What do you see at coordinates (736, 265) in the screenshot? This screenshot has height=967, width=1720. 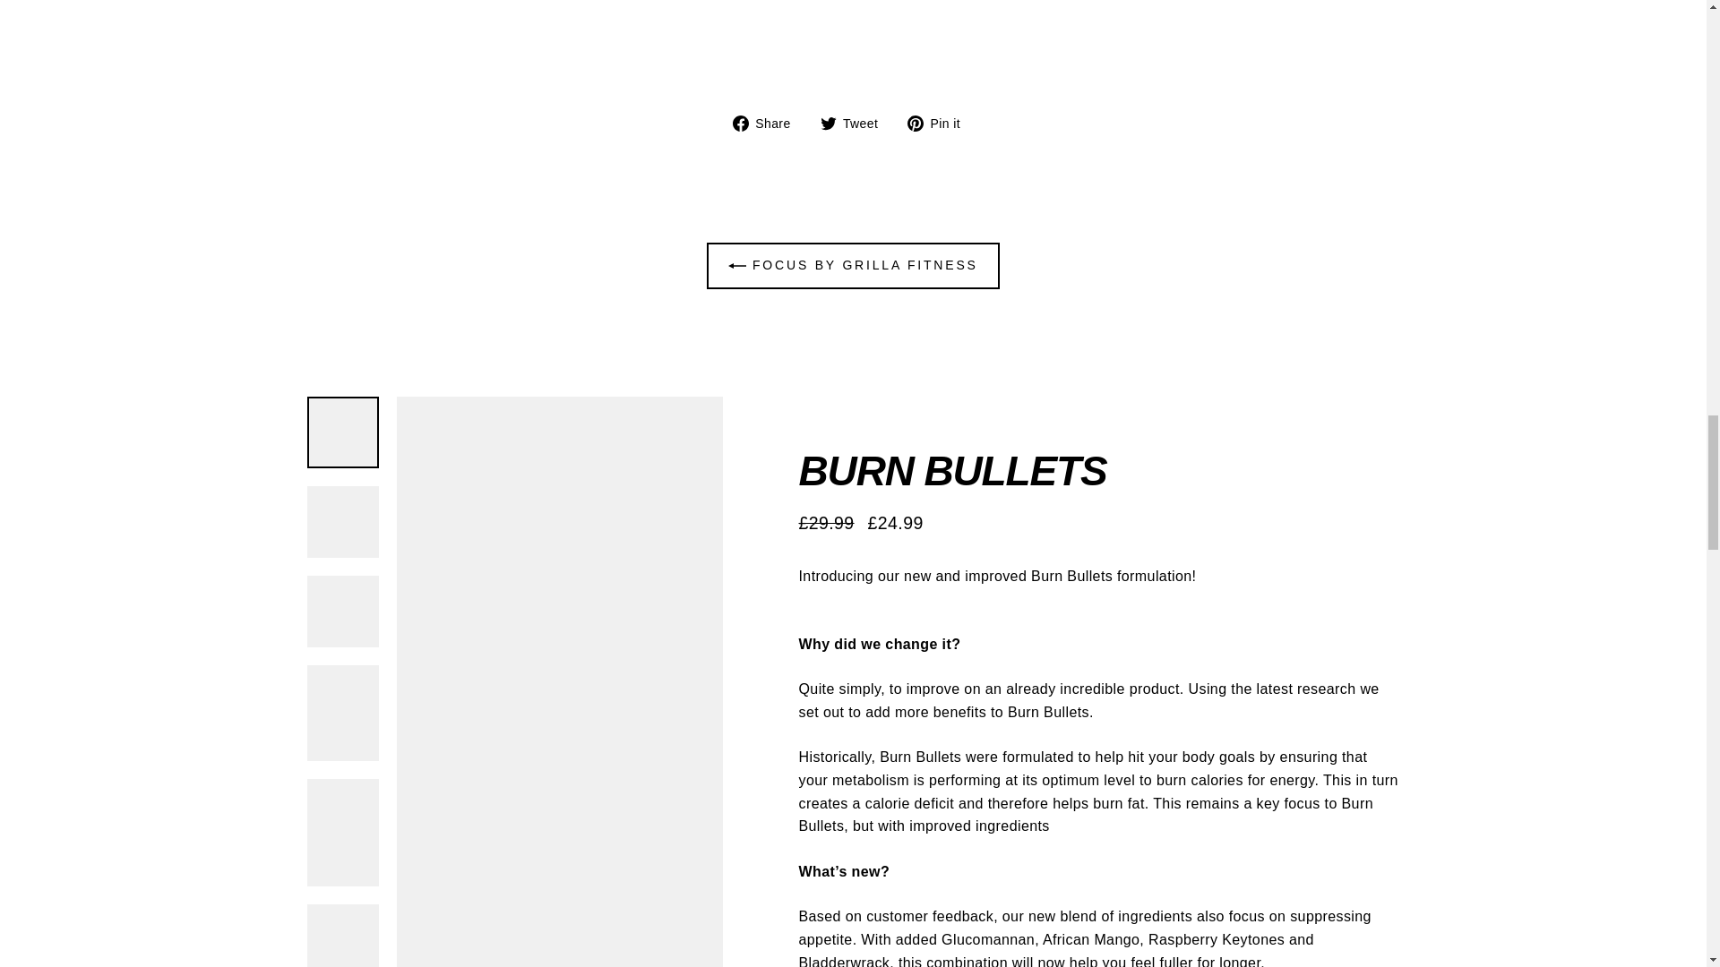 I see `ICON-LEFT-ARROW` at bounding box center [736, 265].